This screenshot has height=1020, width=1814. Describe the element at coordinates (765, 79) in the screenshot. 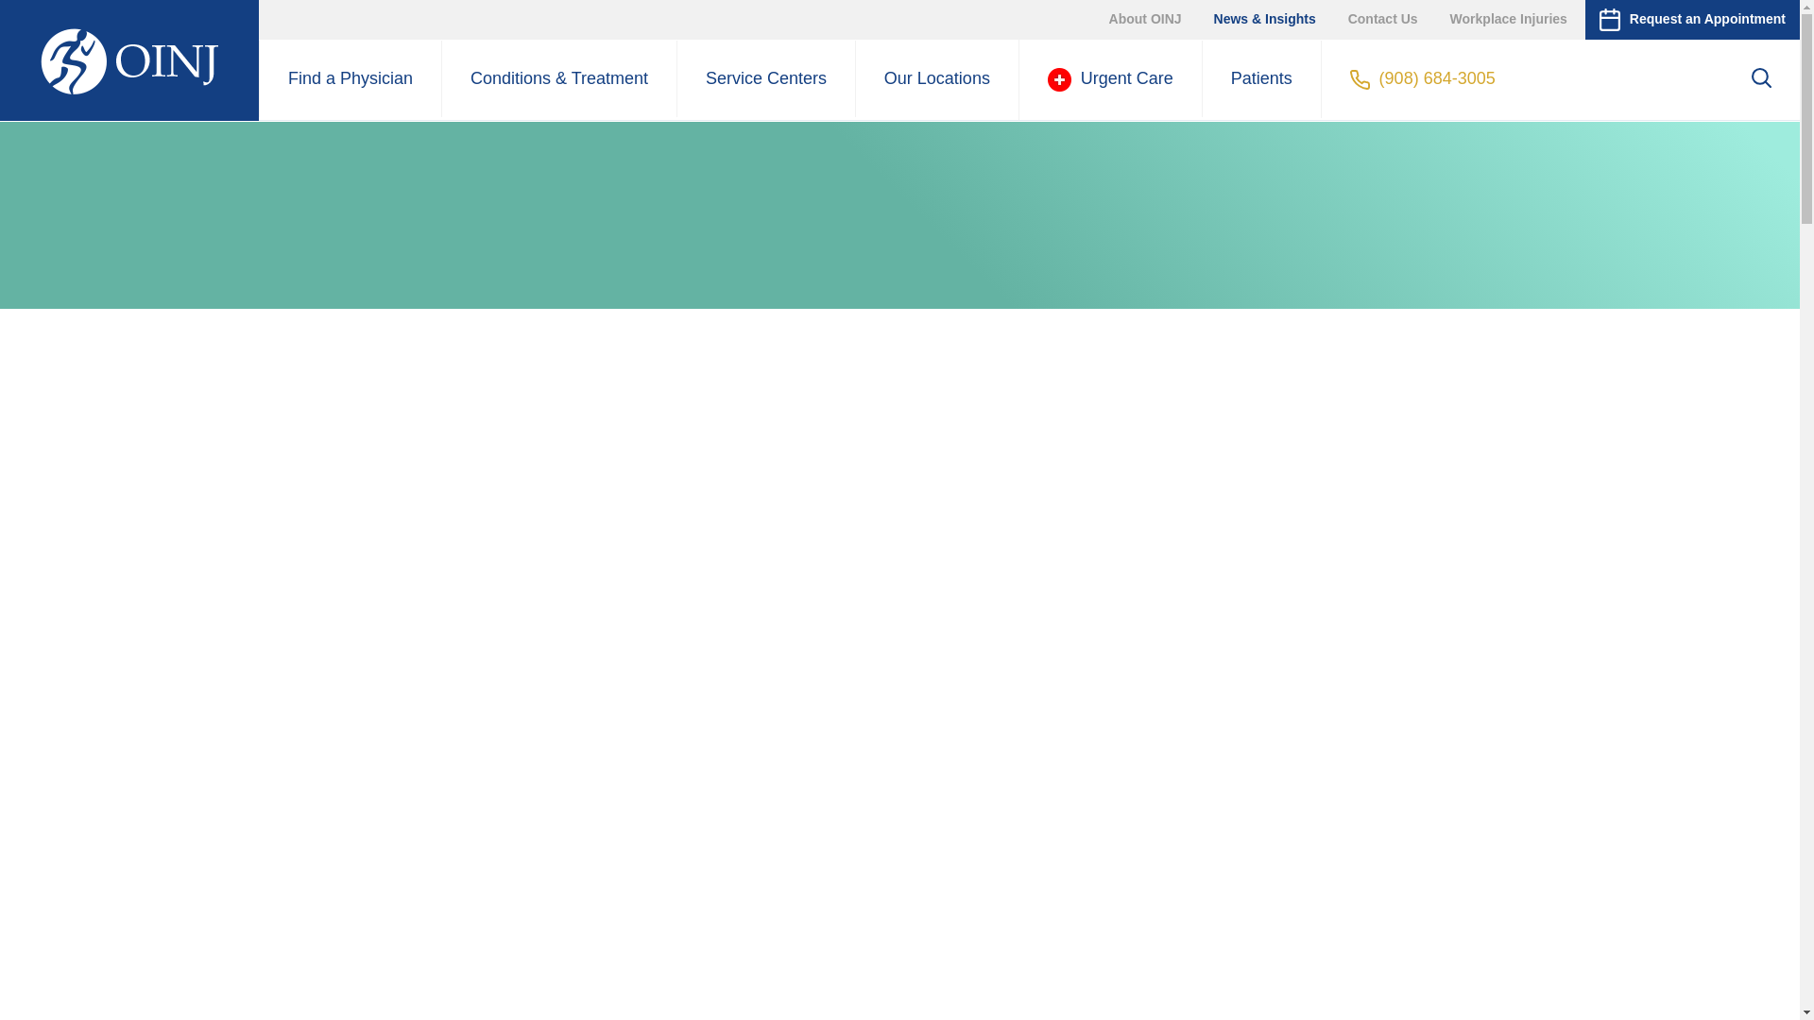

I see `Service Centers` at that location.